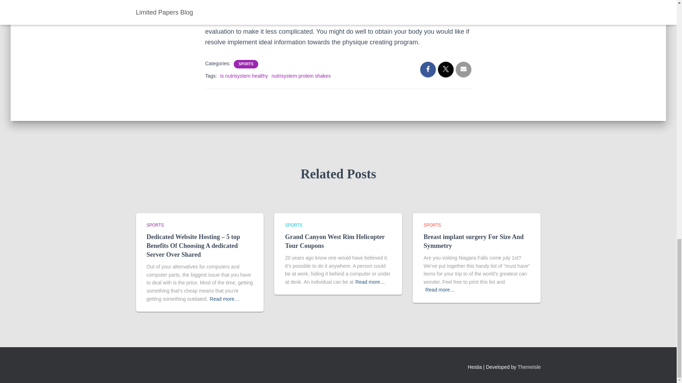 This screenshot has height=383, width=682. I want to click on nutrisystem protein shakes, so click(301, 76).